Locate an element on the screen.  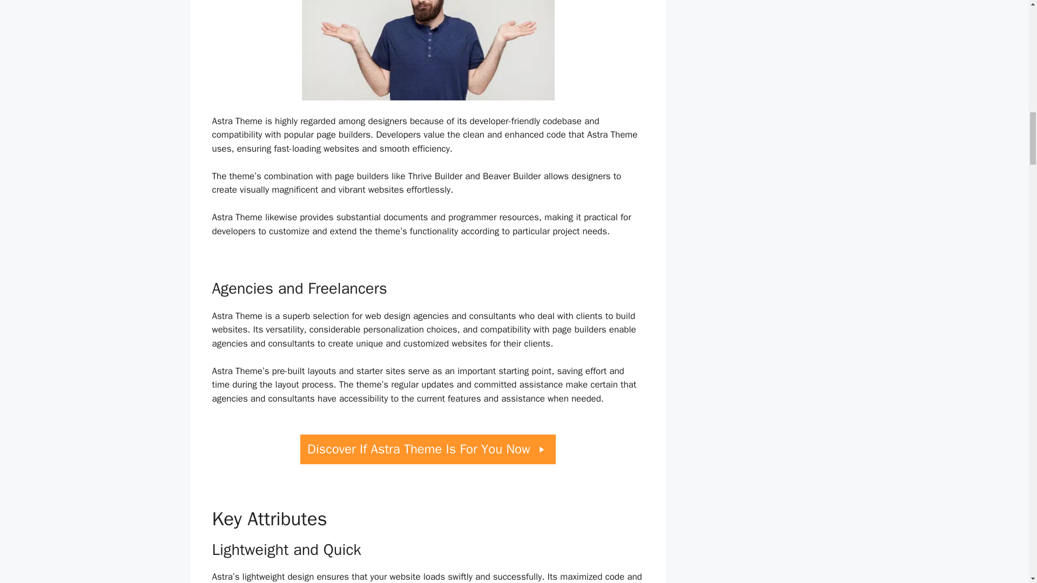
Discover If Astra Theme Is For You Now is located at coordinates (428, 449).